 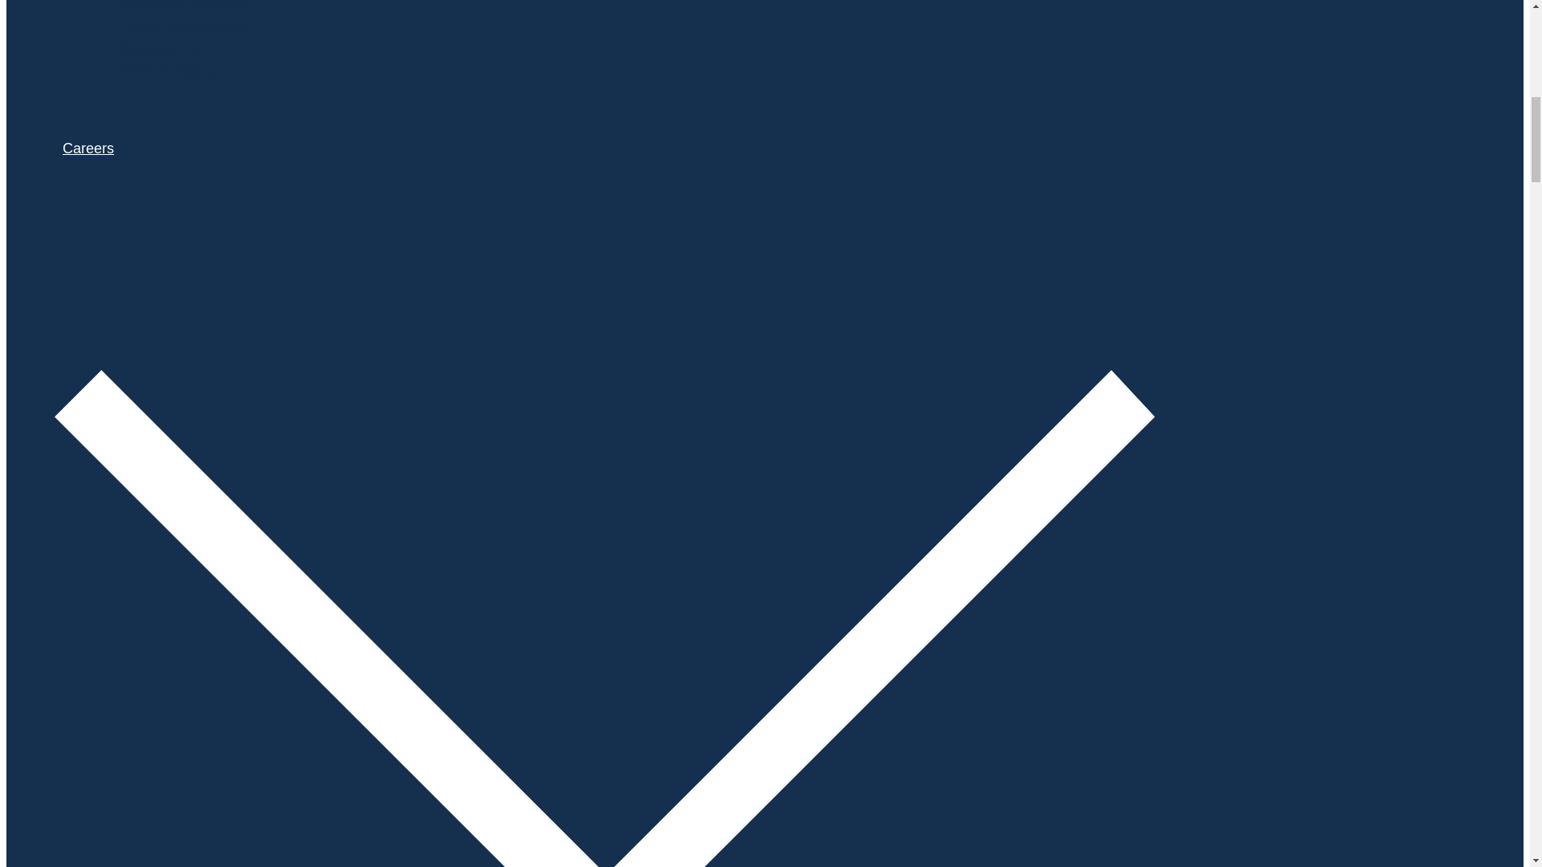 What do you see at coordinates (182, 71) in the screenshot?
I see `Artificial Intelligence` at bounding box center [182, 71].